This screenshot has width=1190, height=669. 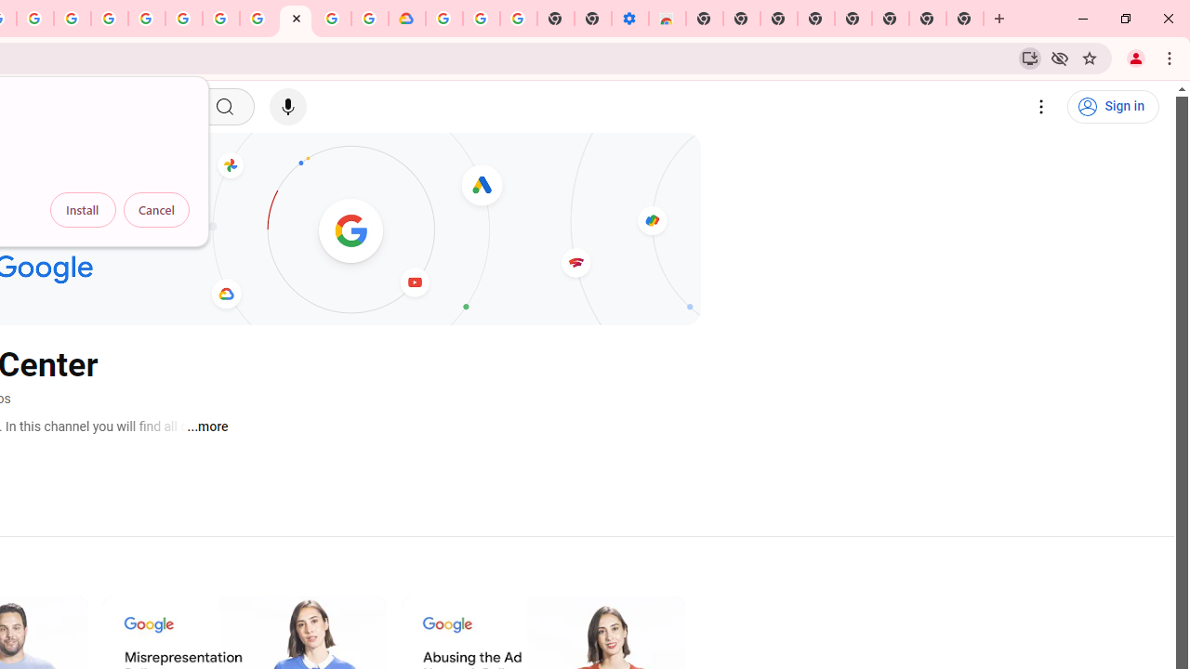 I want to click on Google Transparency Center - YouTube, so click(x=296, y=19).